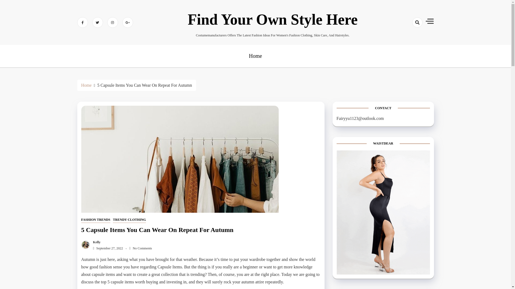  Describe the element at coordinates (408, 41) in the screenshot. I see `Search` at that location.